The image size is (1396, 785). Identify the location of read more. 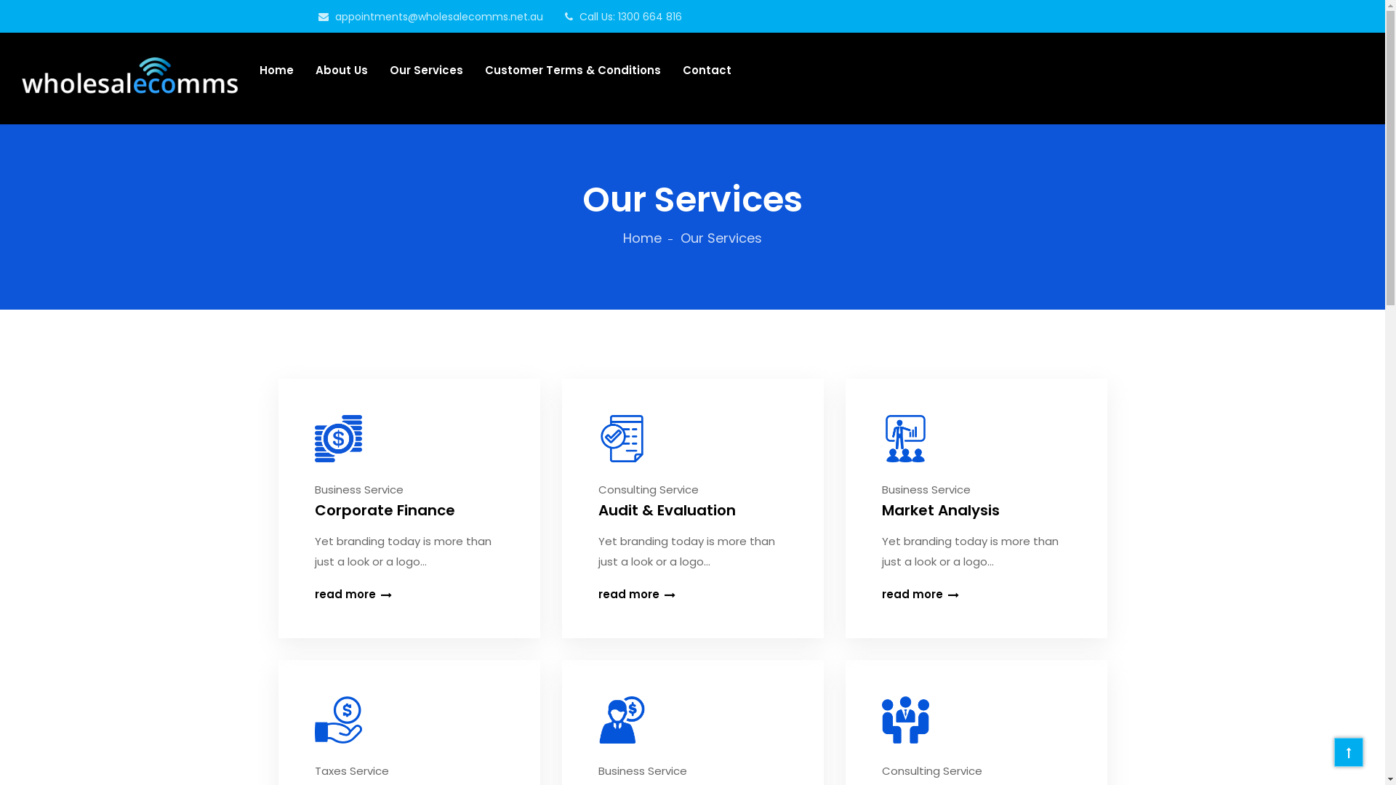
(976, 595).